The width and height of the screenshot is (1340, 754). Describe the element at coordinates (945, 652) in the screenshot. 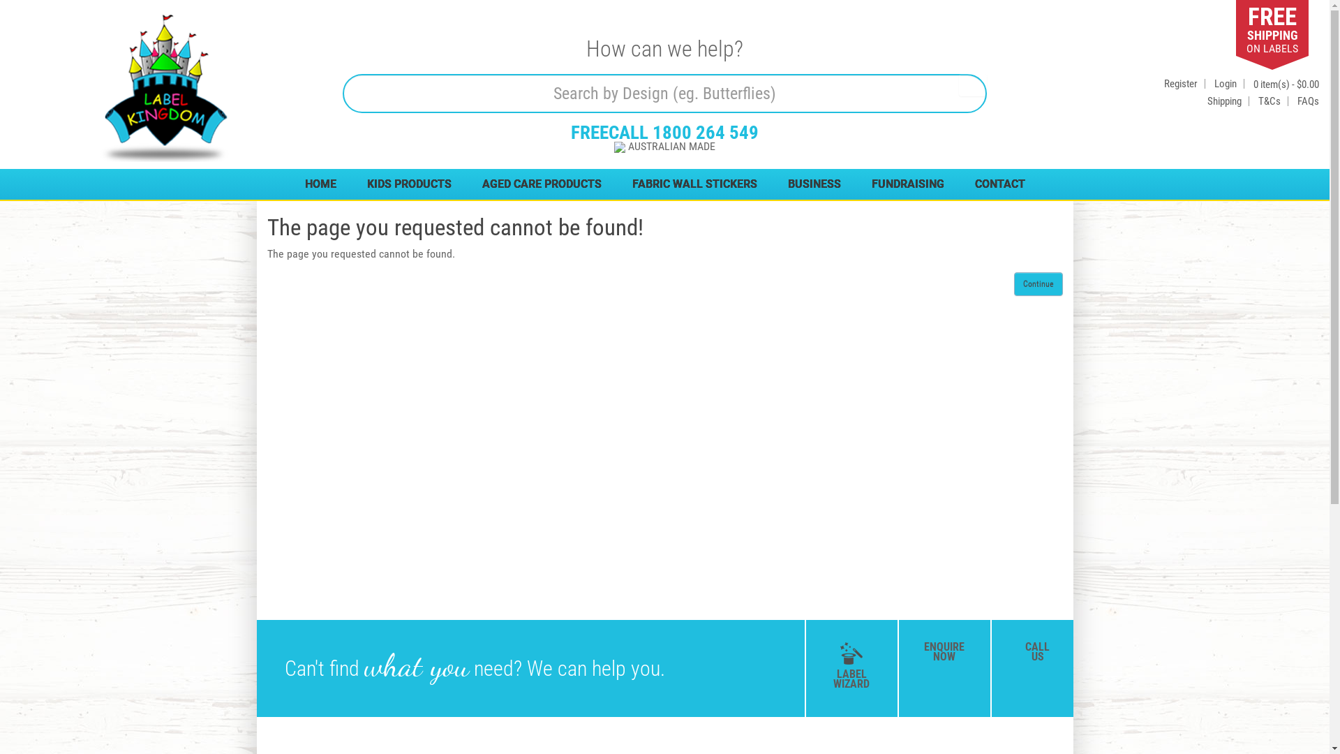

I see `ENQUIRE
NOW` at that location.